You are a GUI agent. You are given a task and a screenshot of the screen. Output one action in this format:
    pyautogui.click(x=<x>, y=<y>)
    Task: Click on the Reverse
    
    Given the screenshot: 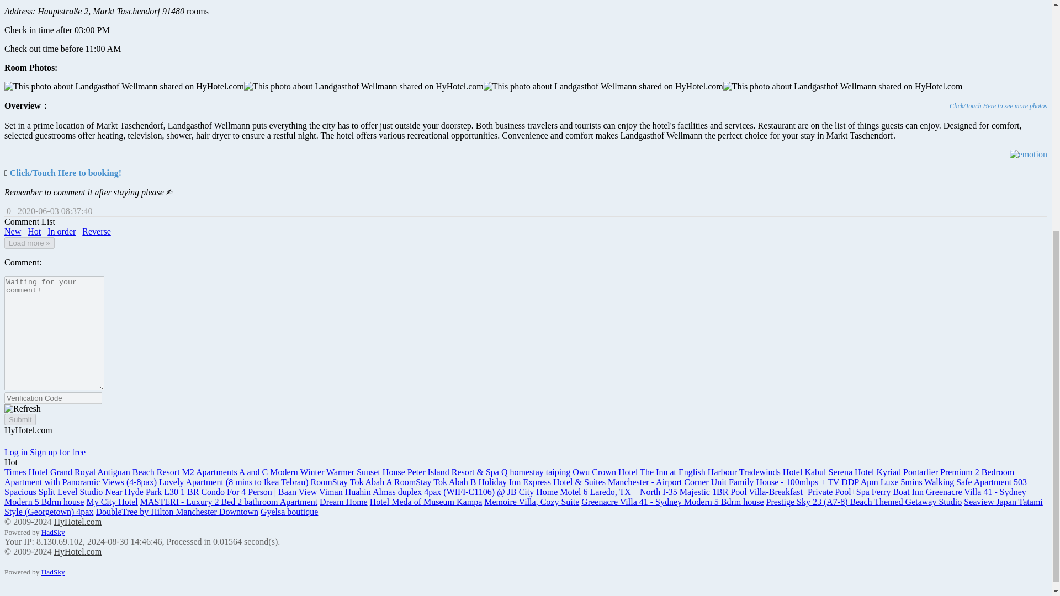 What is the action you would take?
    pyautogui.click(x=97, y=231)
    